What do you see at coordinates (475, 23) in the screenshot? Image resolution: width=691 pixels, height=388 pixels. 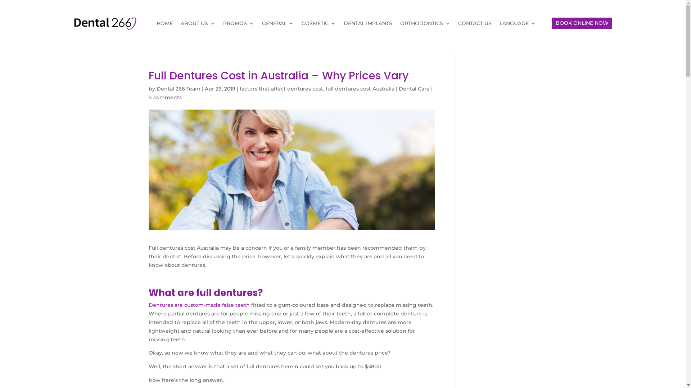 I see `CONTACT US` at bounding box center [475, 23].